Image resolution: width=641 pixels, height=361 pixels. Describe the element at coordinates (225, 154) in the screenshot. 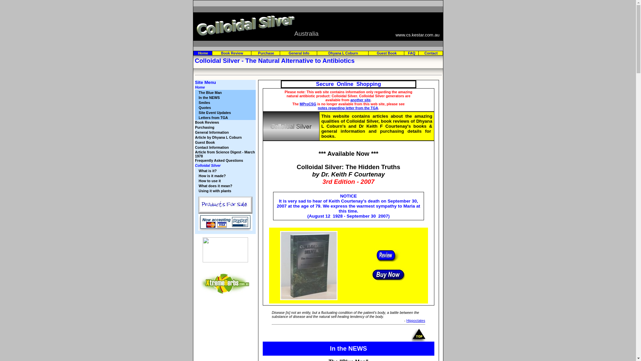

I see `Article from Science Digest - March 1978` at that location.